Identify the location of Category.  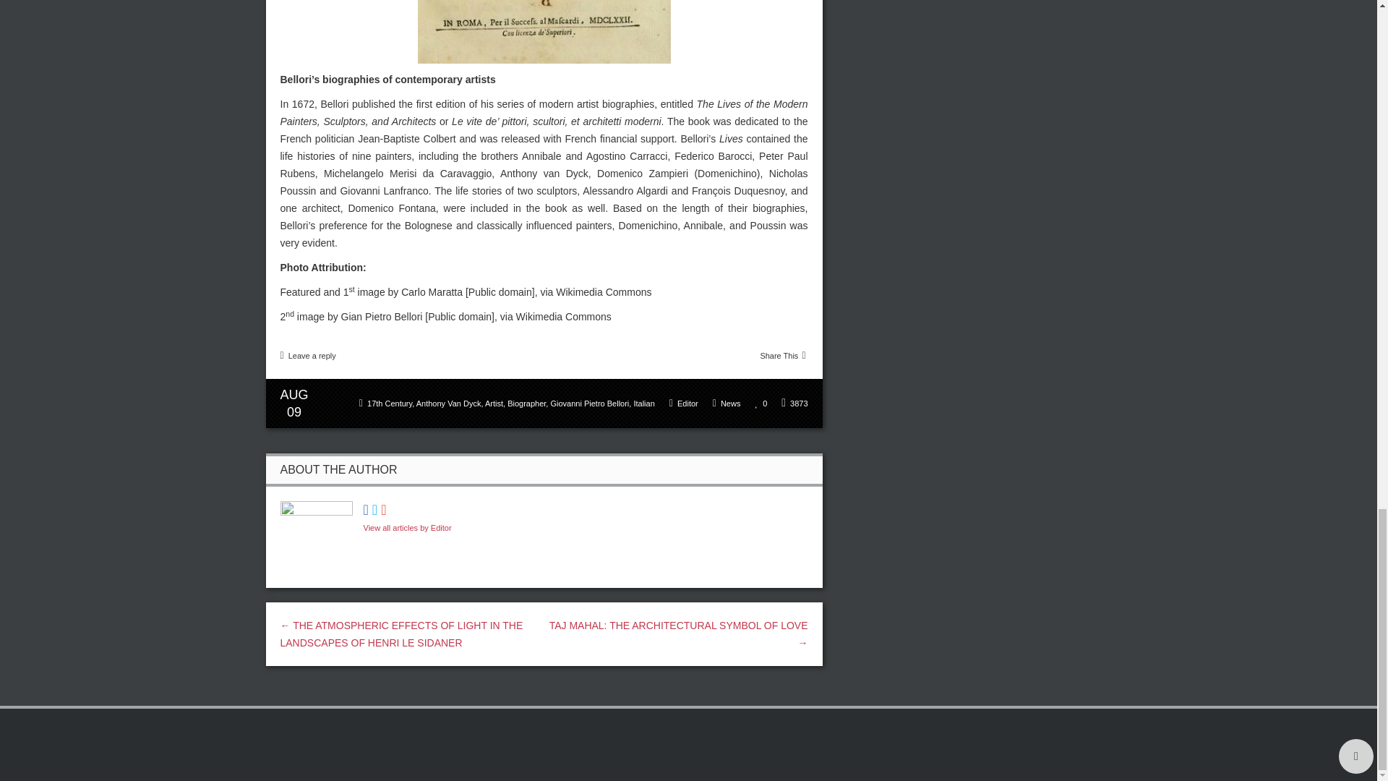
(727, 404).